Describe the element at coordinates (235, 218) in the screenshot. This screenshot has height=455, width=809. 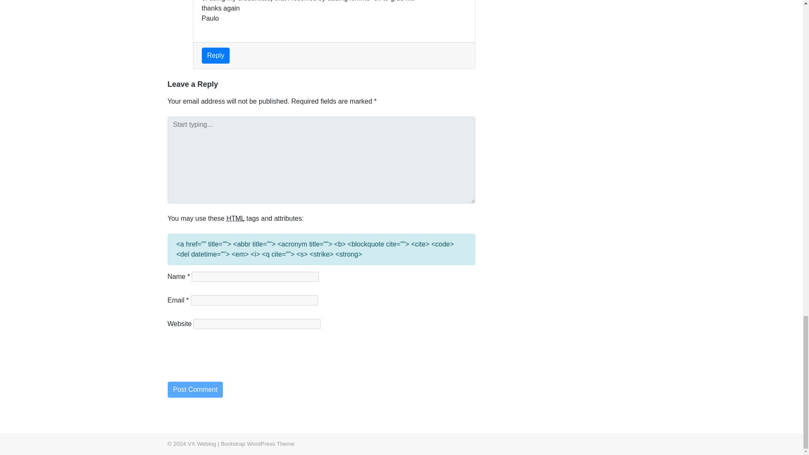
I see `HyperText Markup Language` at that location.